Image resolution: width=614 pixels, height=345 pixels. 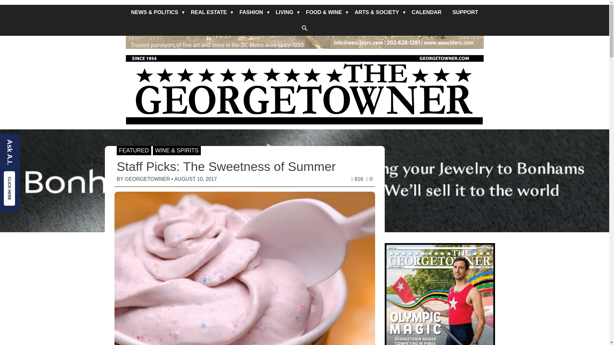 I want to click on Posts by Georgetowner, so click(x=147, y=179).